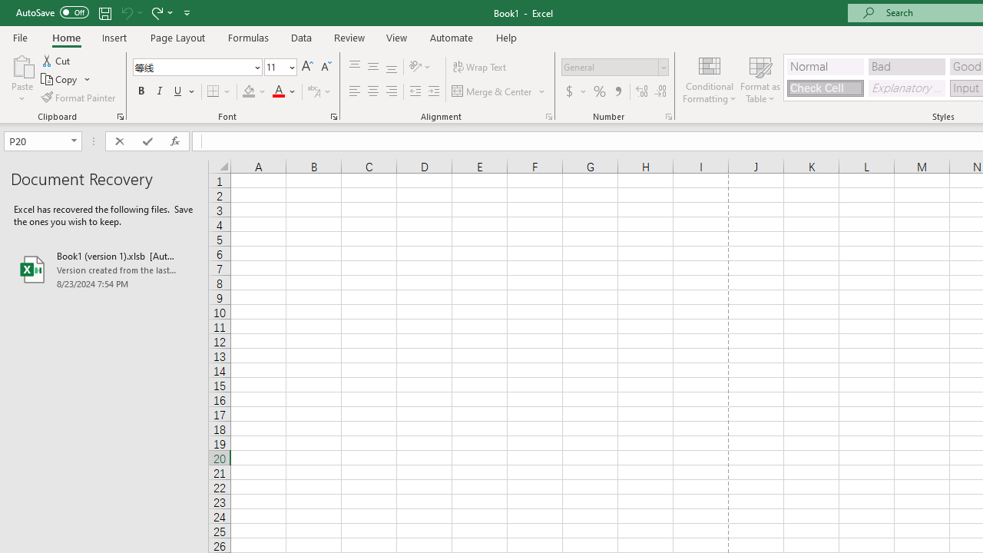  Describe the element at coordinates (220, 92) in the screenshot. I see `Borders` at that location.